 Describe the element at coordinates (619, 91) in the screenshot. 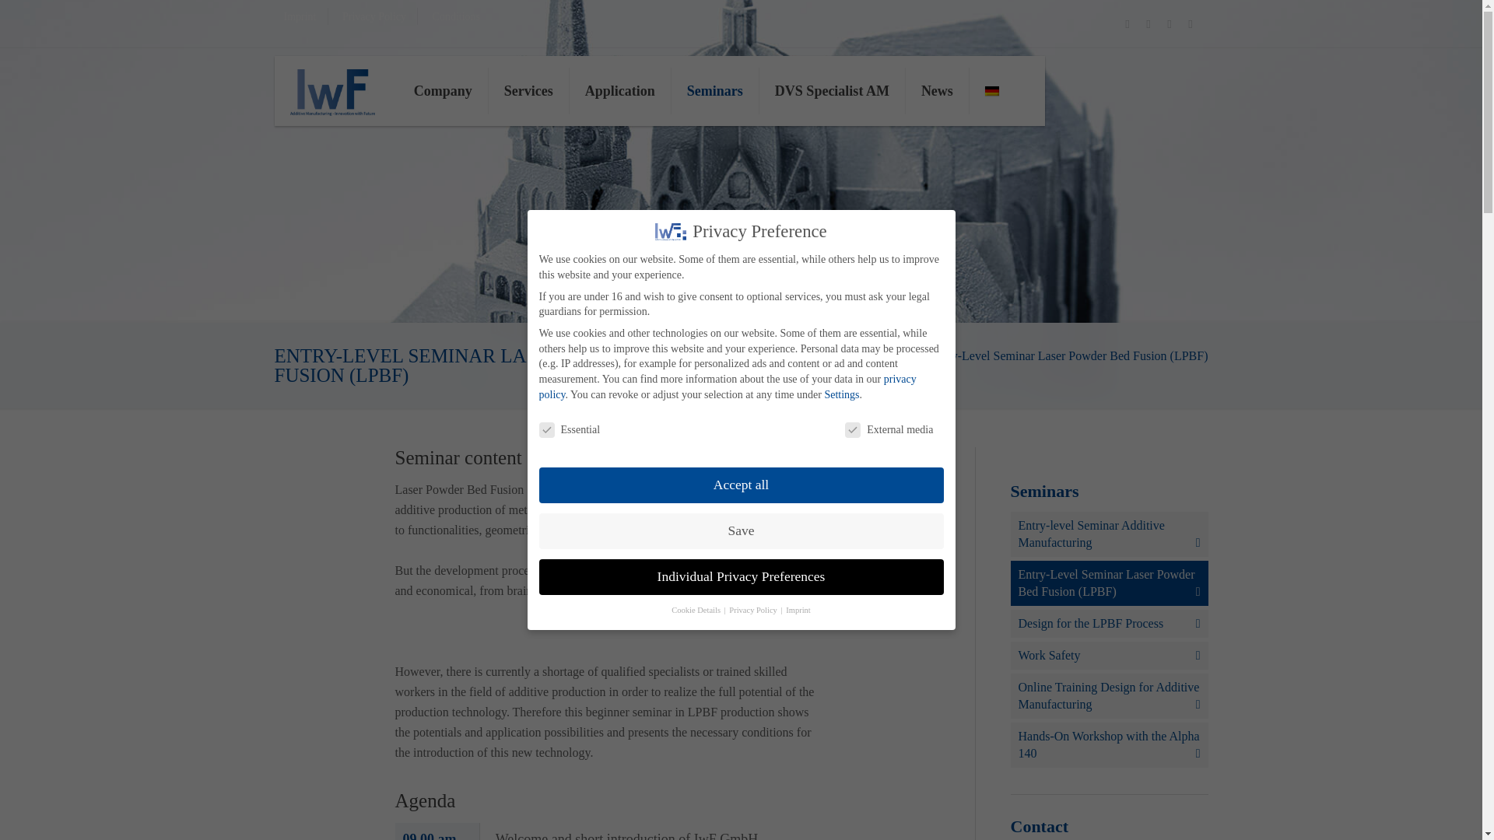

I see `Application` at that location.